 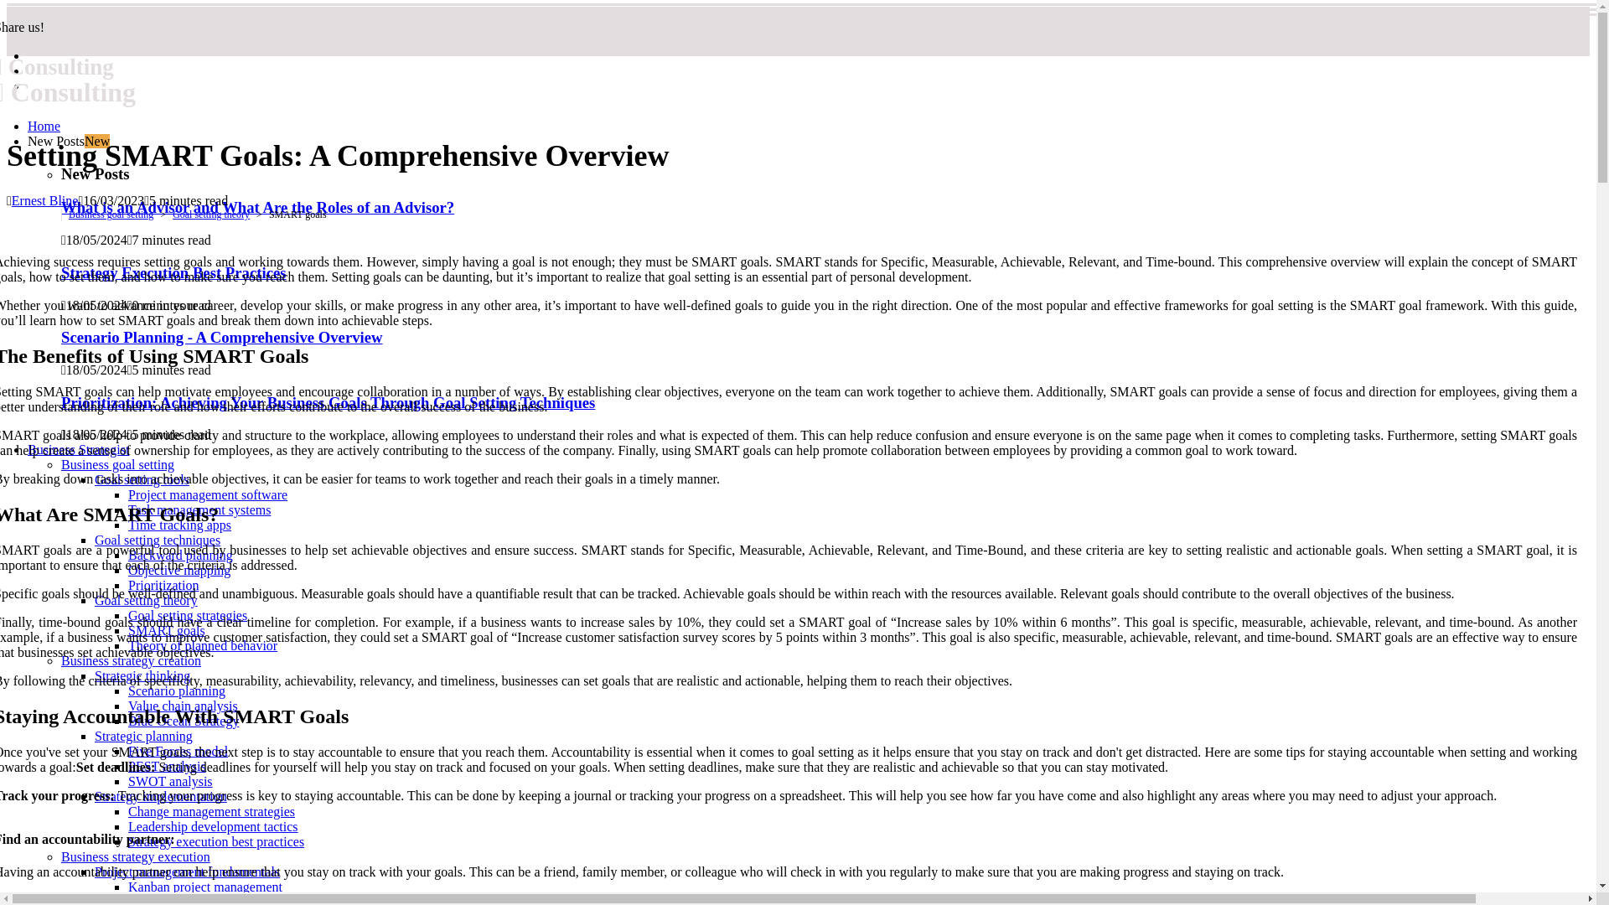 I want to click on Five Forces model, so click(x=178, y=751).